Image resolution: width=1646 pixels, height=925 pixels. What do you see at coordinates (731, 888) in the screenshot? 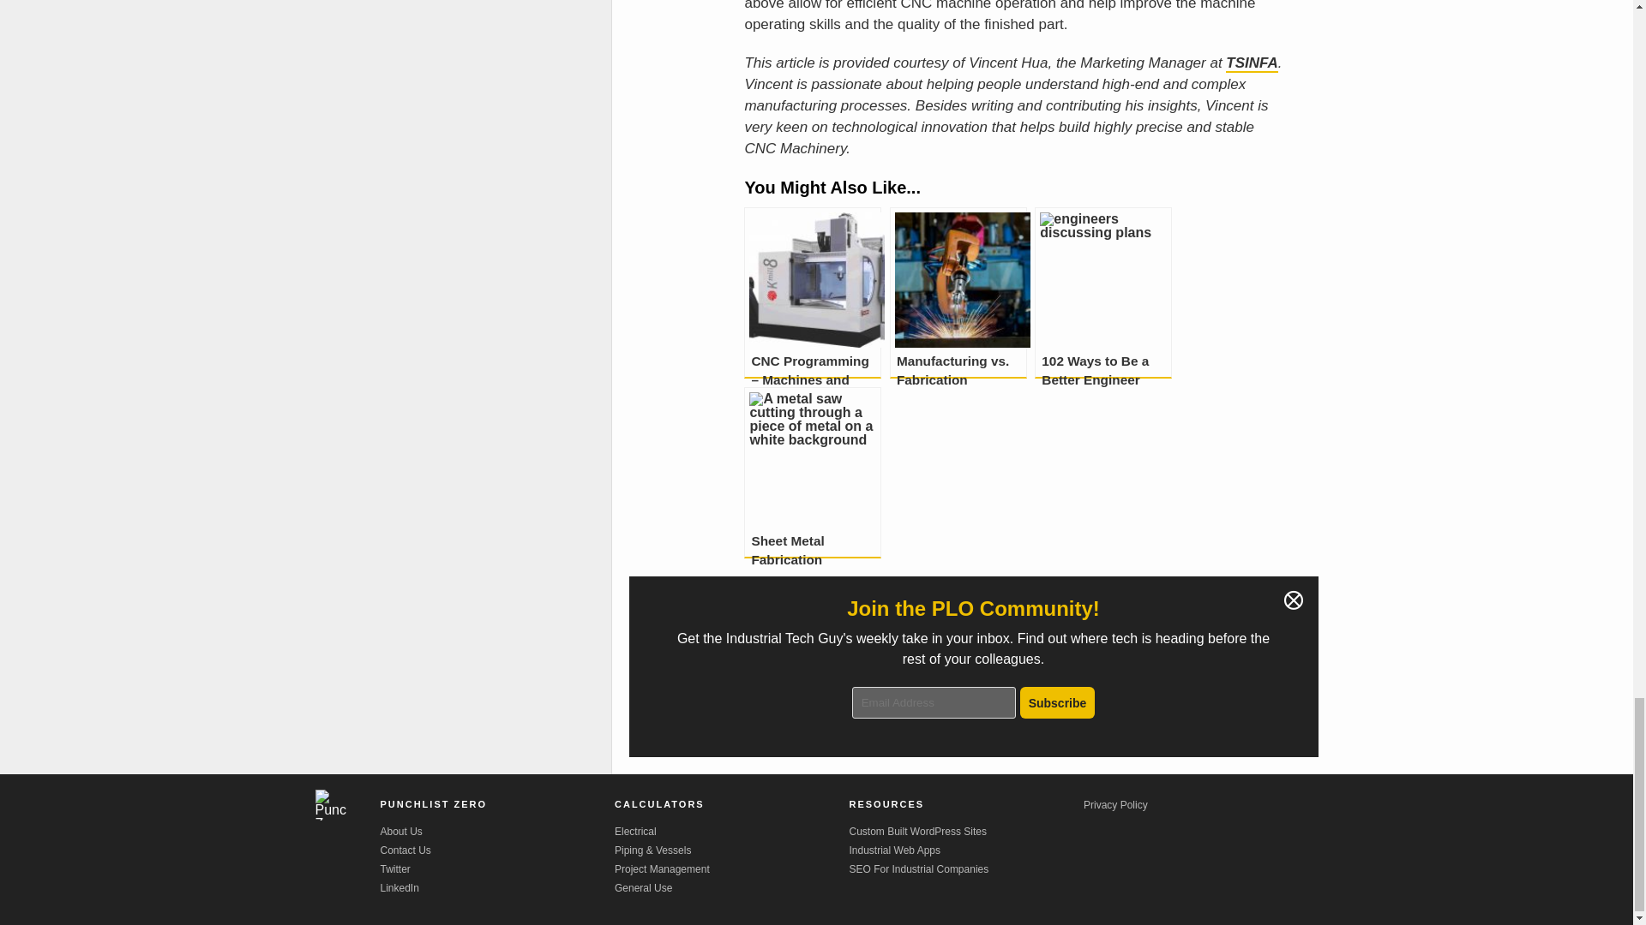
I see `General Use` at bounding box center [731, 888].